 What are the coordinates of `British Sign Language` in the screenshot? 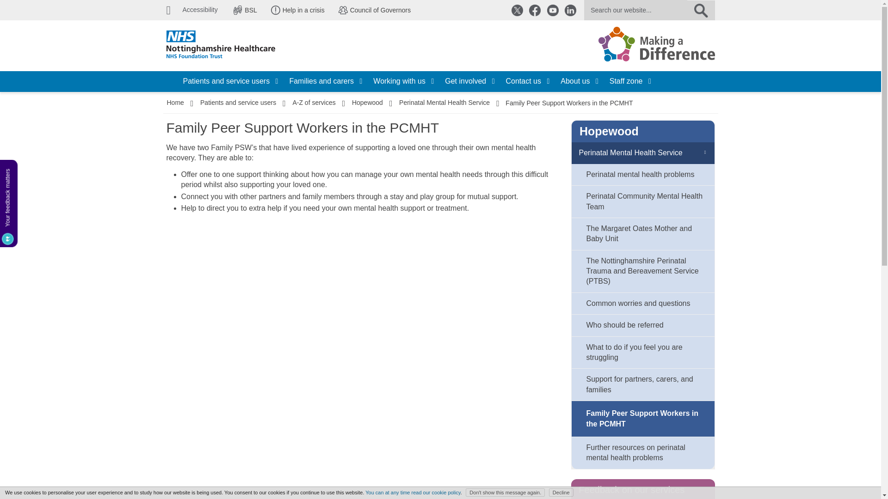 It's located at (250, 10).